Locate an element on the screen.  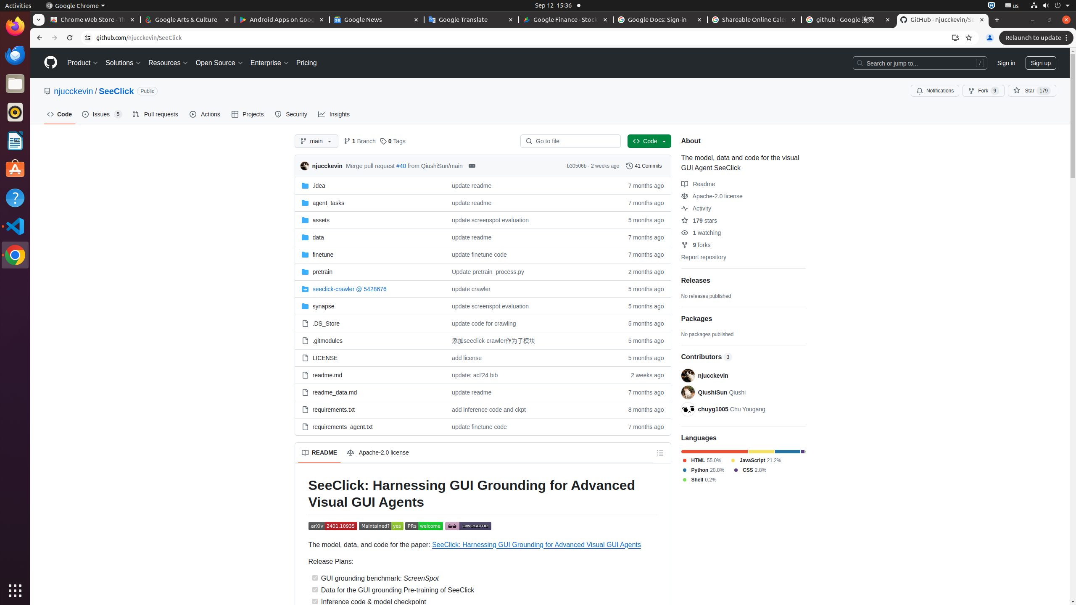
LibreOffice Writer is located at coordinates (15, 140).